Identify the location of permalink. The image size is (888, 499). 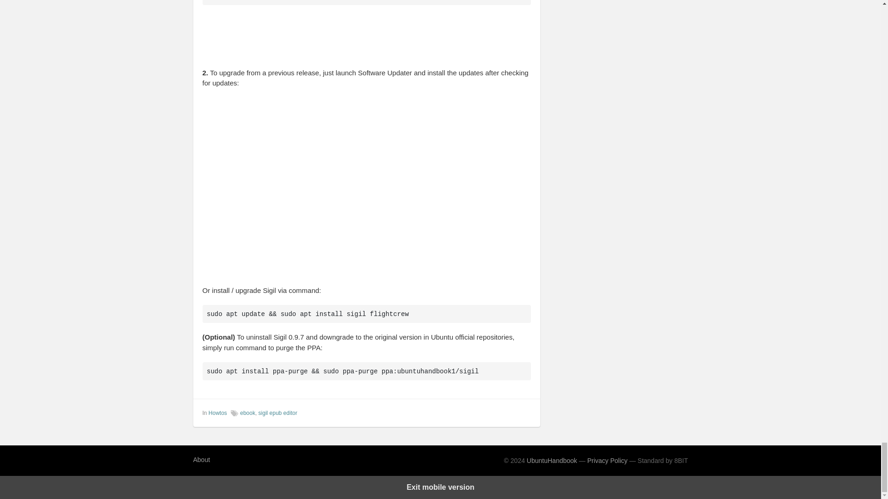
(524, 412).